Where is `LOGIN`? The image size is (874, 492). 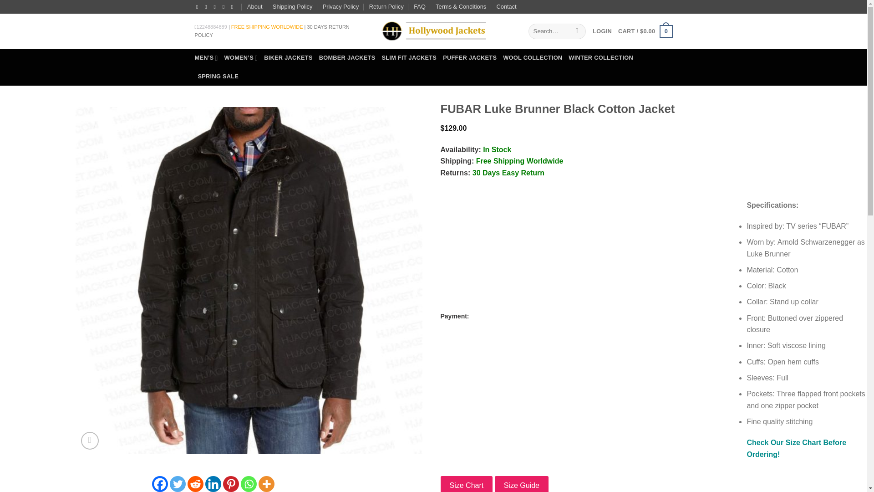
LOGIN is located at coordinates (602, 31).